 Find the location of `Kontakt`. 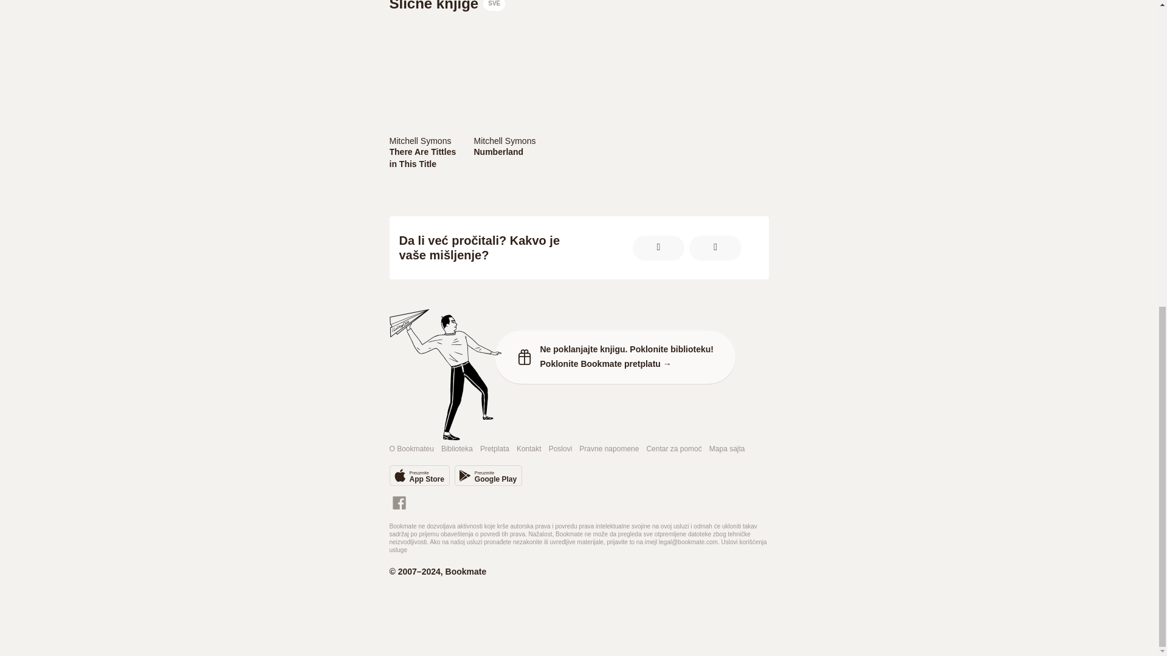

Kontakt is located at coordinates (529, 449).